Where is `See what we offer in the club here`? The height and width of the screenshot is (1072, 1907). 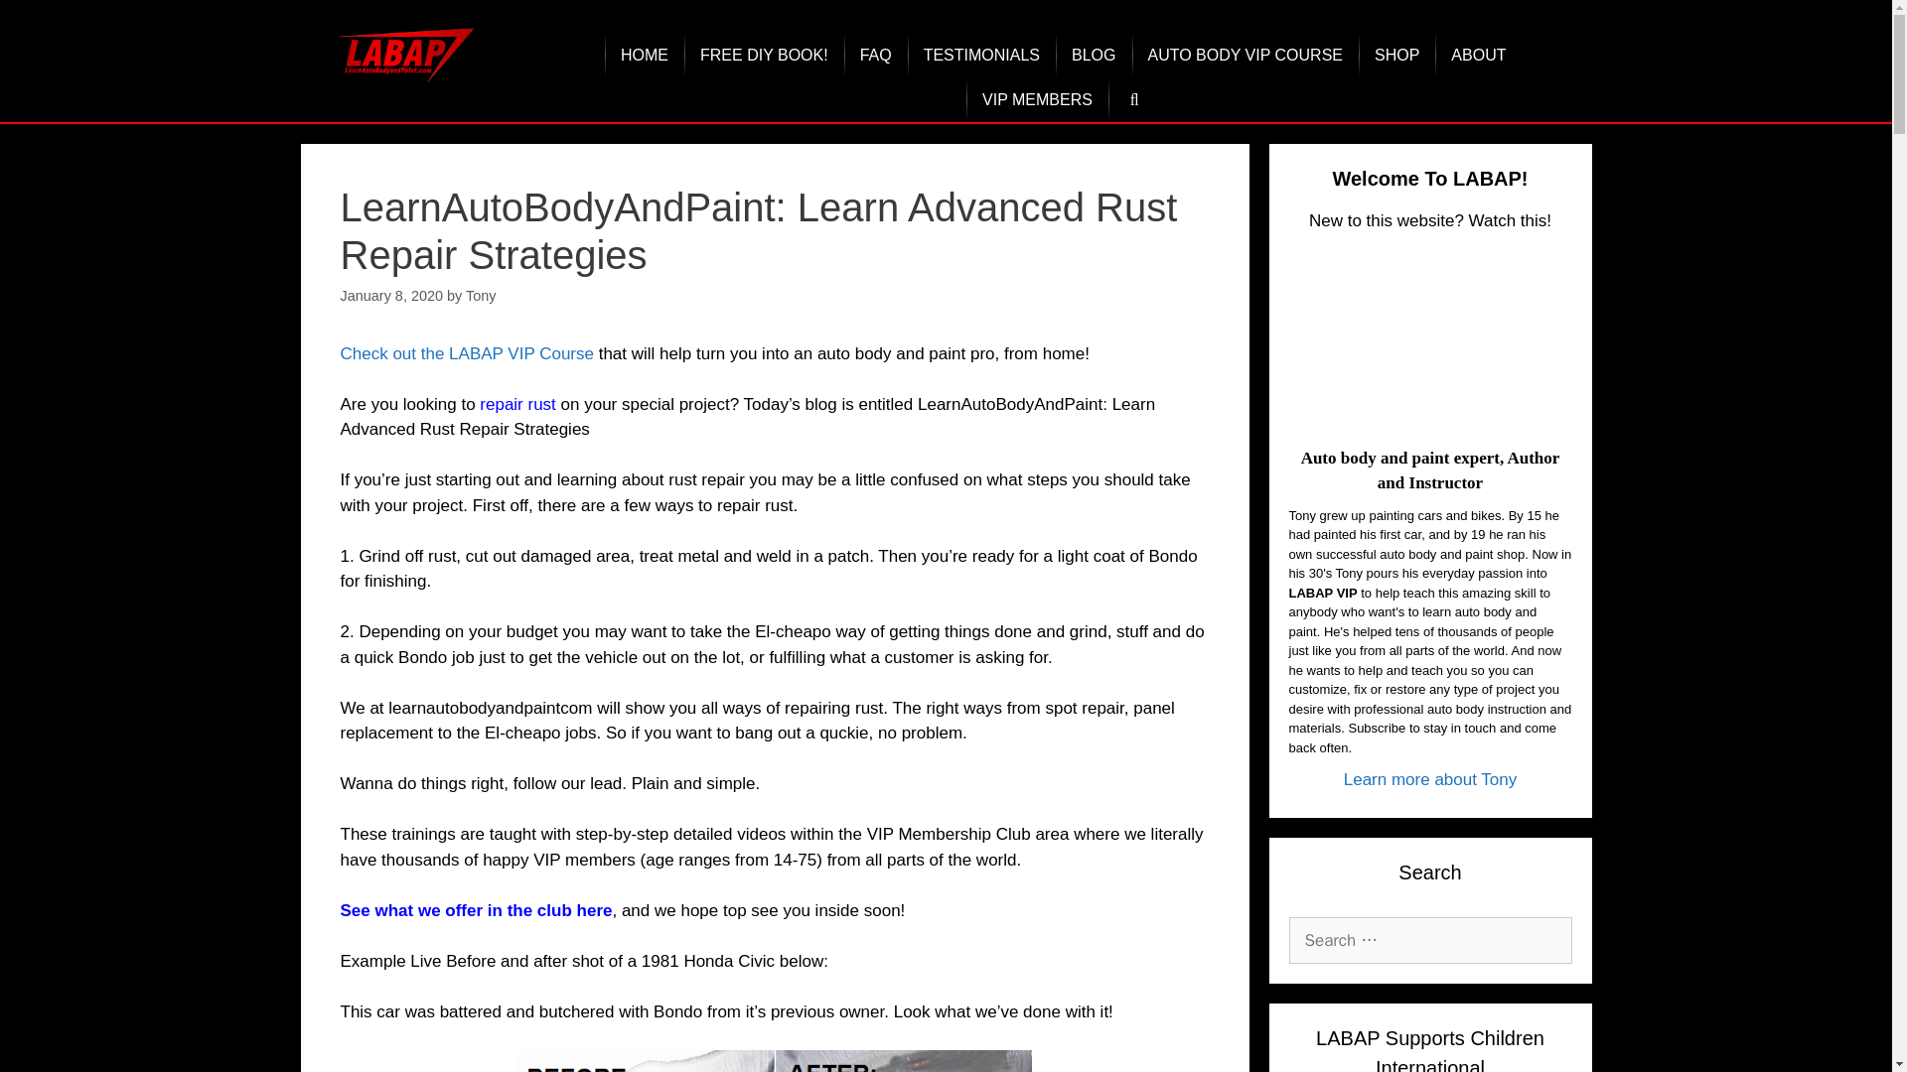 See what we offer in the club here is located at coordinates (475, 910).